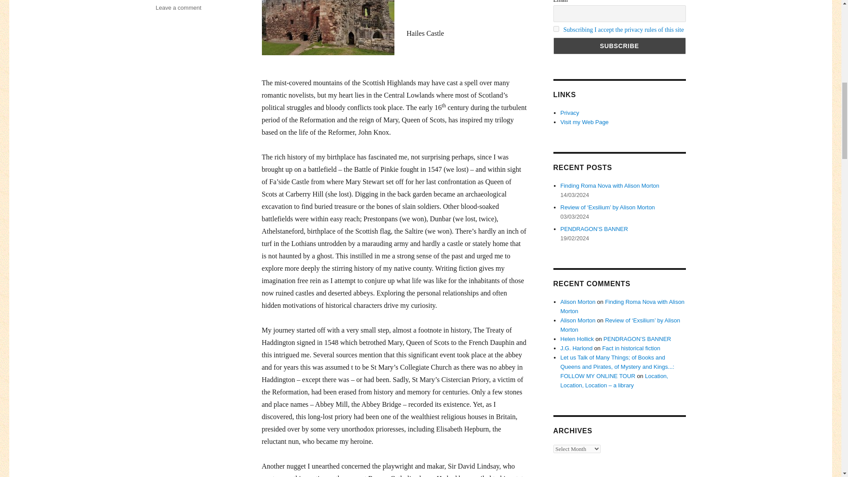 The image size is (848, 477). What do you see at coordinates (619, 46) in the screenshot?
I see `Subscribe` at bounding box center [619, 46].